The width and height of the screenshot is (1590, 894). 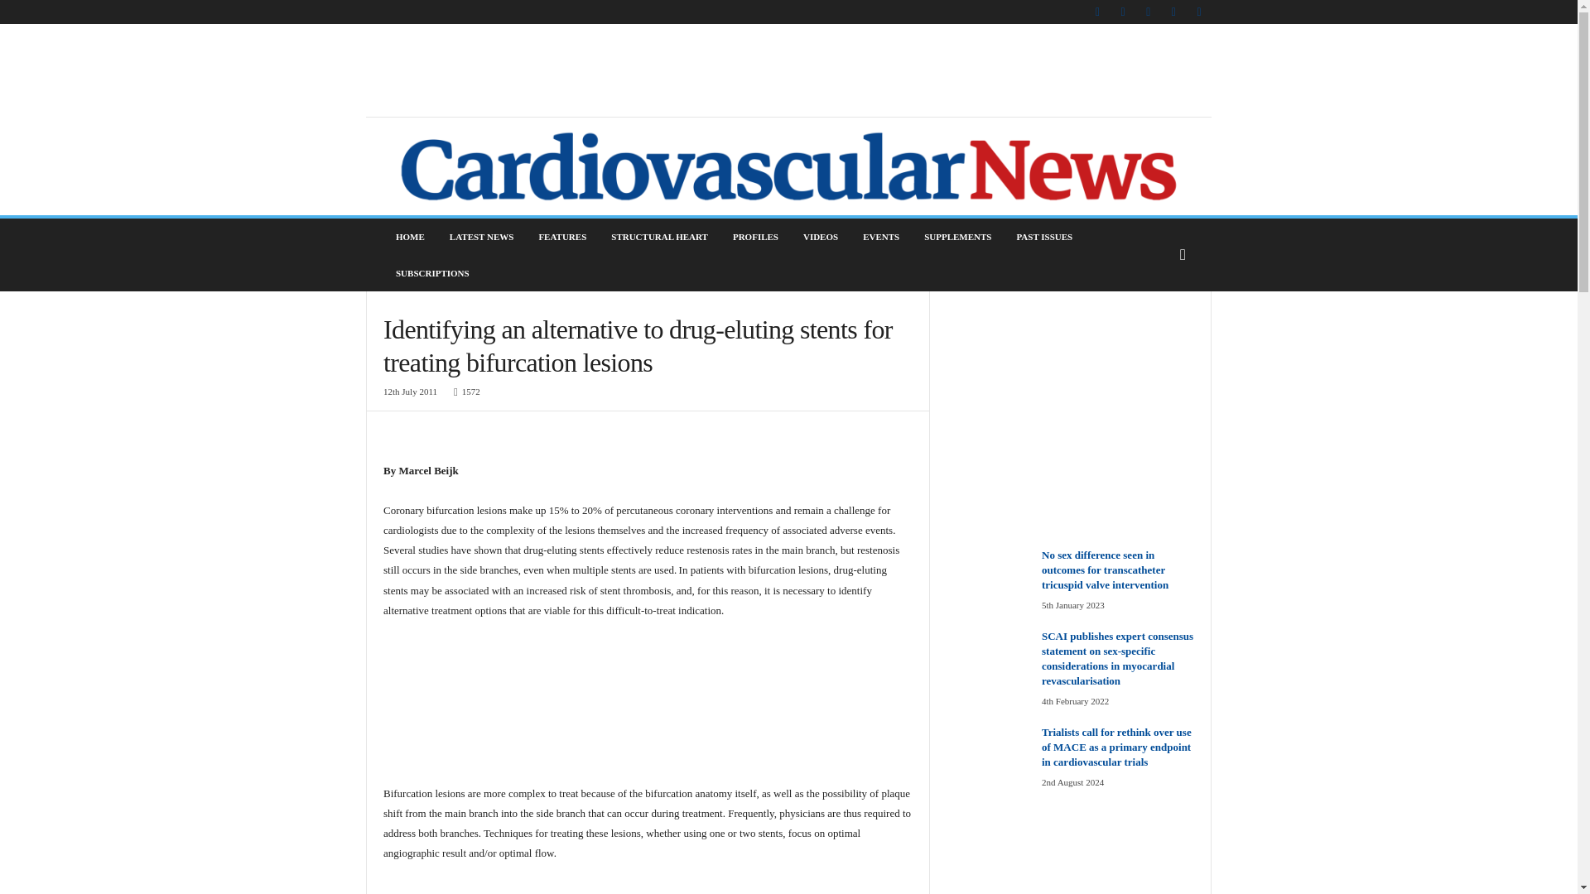 What do you see at coordinates (432, 273) in the screenshot?
I see `SUBSCRIPTIONS` at bounding box center [432, 273].